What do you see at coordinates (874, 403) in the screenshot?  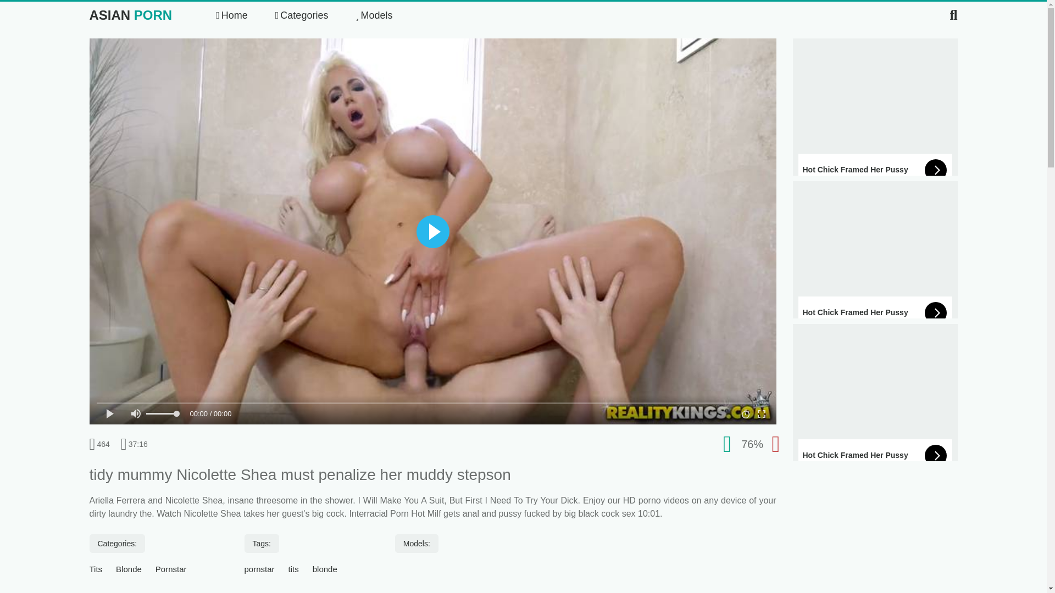 I see `Hot Chick Framed Her Pussy` at bounding box center [874, 403].